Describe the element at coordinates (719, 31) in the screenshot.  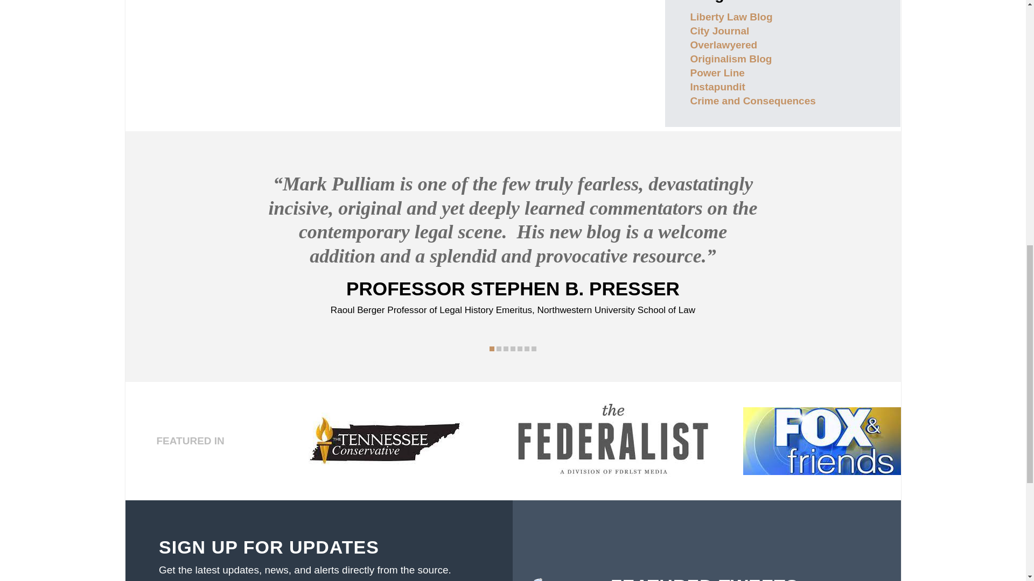
I see `City Journal` at that location.